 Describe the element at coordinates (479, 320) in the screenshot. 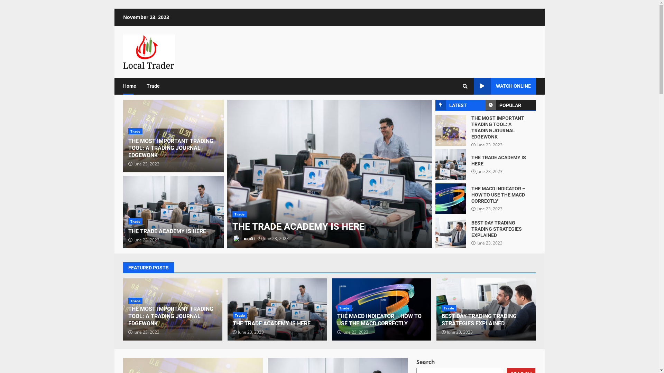

I see `BEST DAY TRADING TRADING STRATEGIES EXPLAINED` at that location.